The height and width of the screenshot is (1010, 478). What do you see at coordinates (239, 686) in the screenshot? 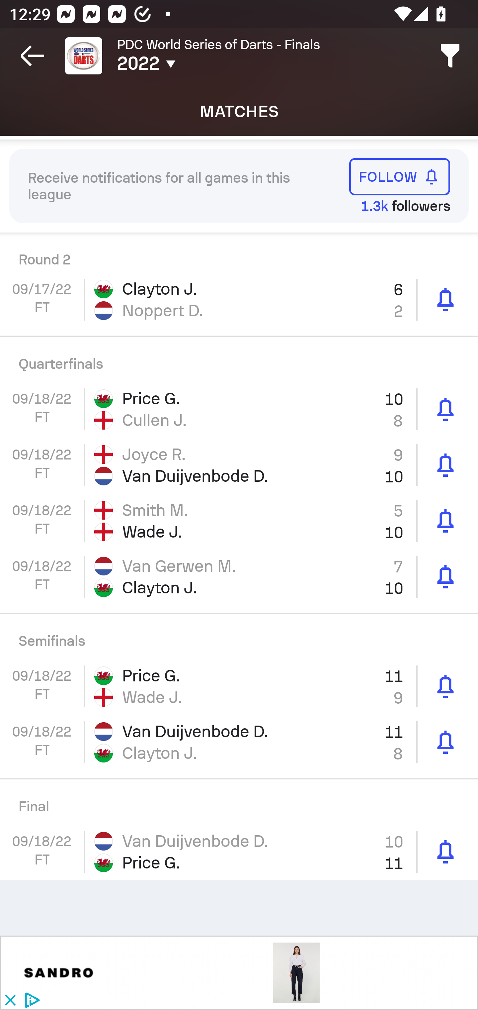
I see `09/18/22 FT Price G. 11 Wade J. 9` at bounding box center [239, 686].